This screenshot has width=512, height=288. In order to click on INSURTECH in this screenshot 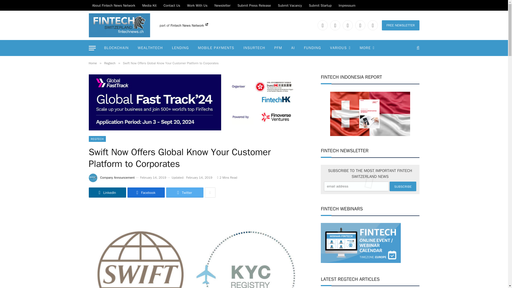, I will do `click(254, 48)`.